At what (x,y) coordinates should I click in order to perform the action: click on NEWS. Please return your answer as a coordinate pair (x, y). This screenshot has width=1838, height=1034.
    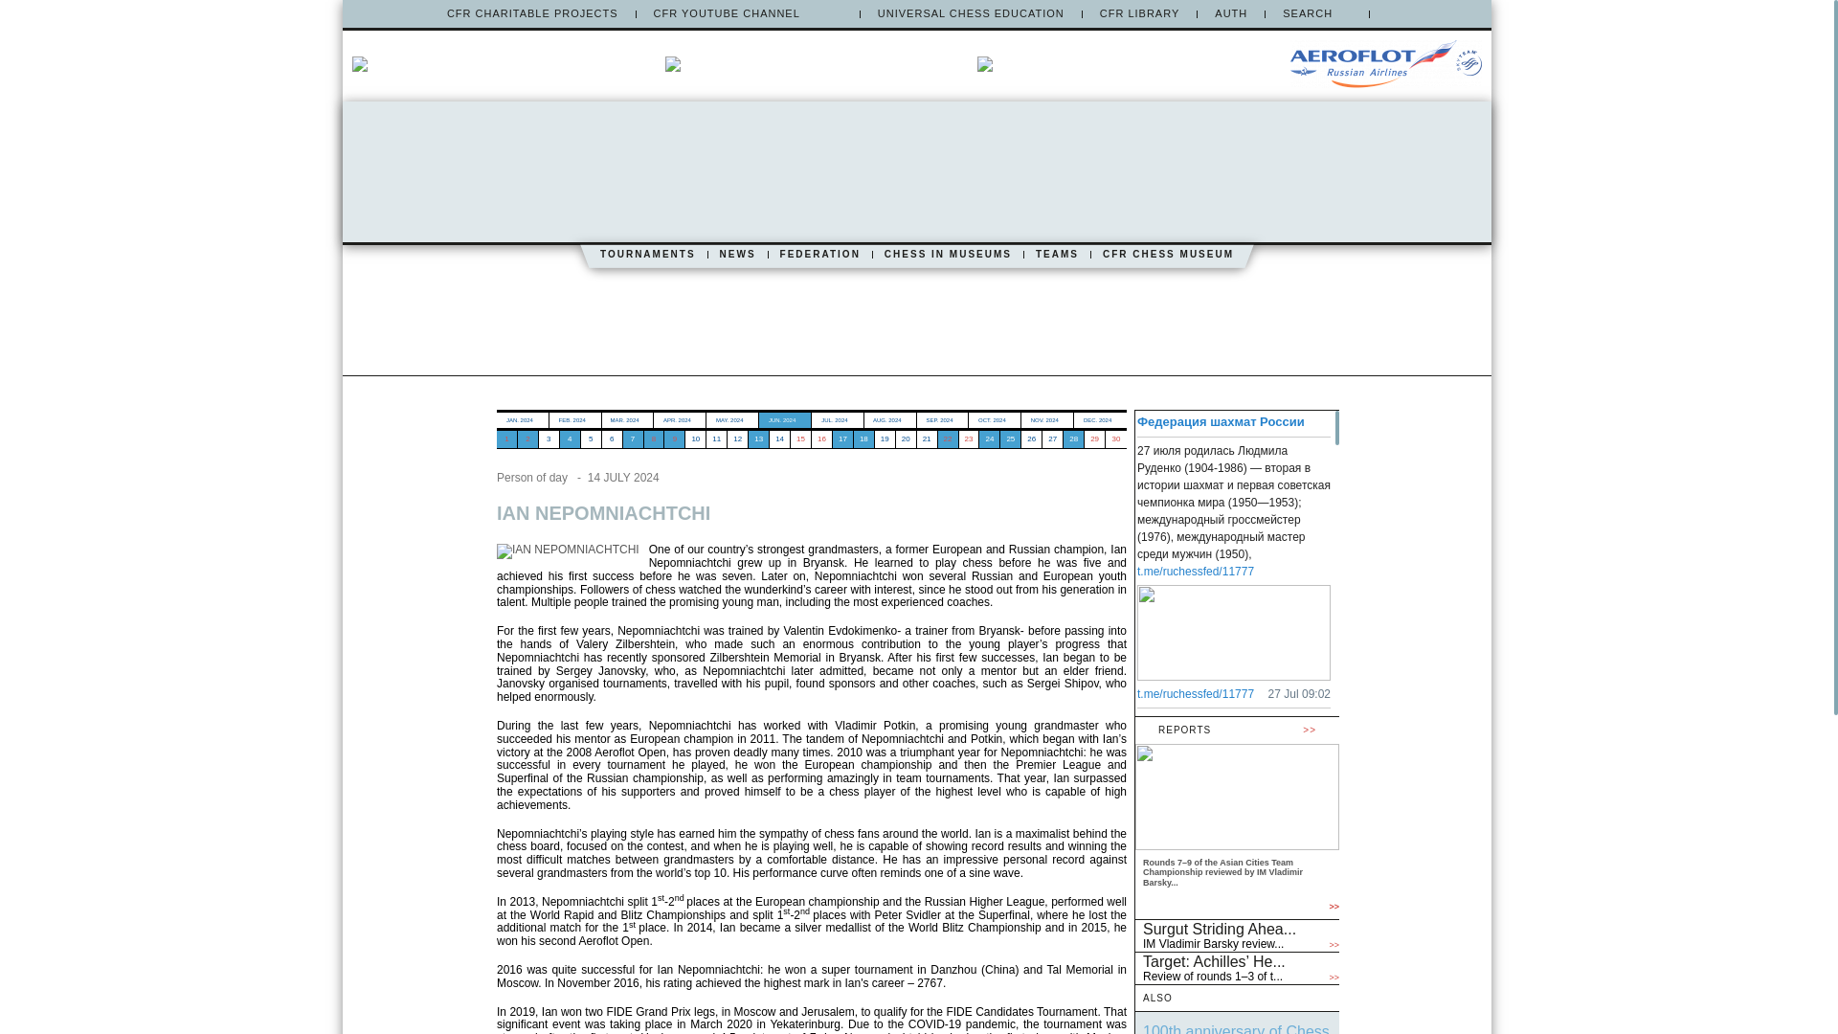
    Looking at the image, I should click on (737, 255).